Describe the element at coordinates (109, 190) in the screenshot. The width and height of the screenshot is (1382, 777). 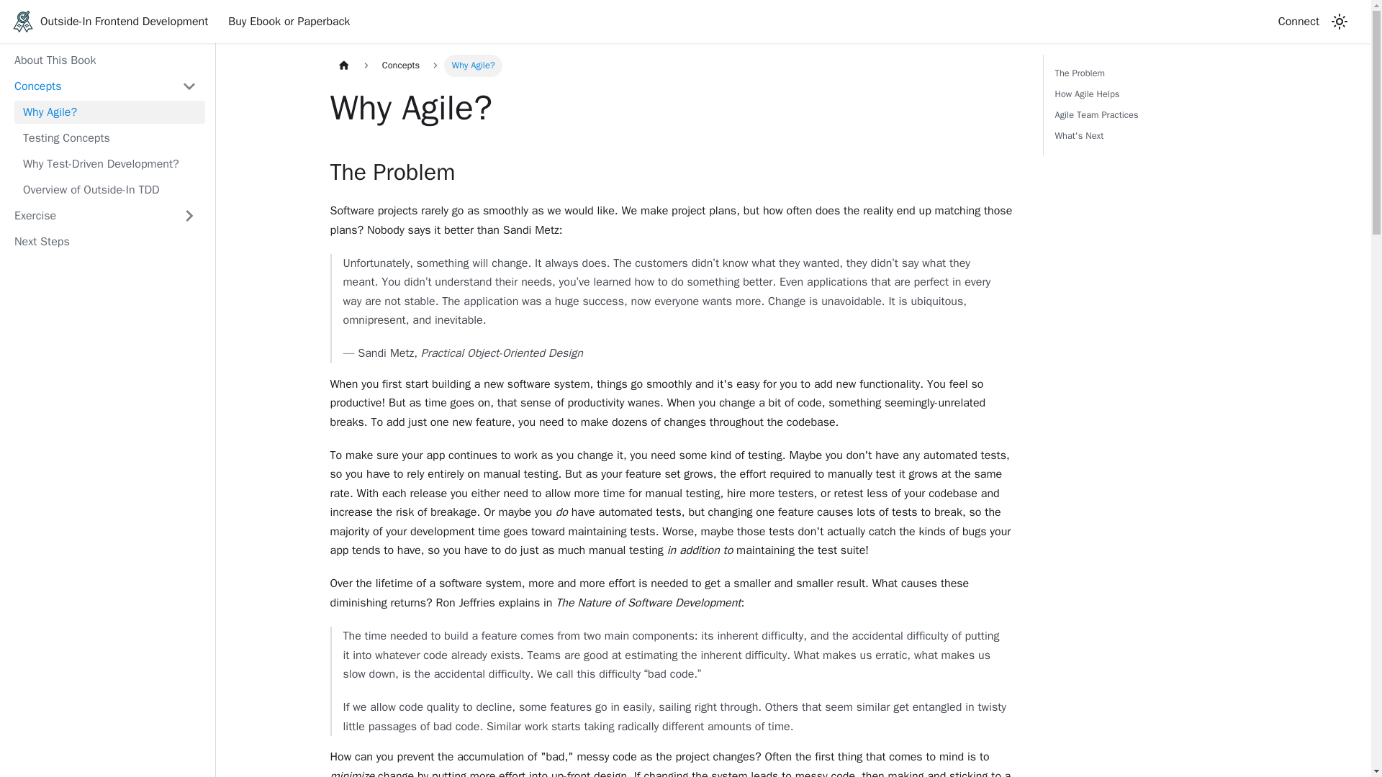
I see `Overview of Outside-In TDD` at that location.